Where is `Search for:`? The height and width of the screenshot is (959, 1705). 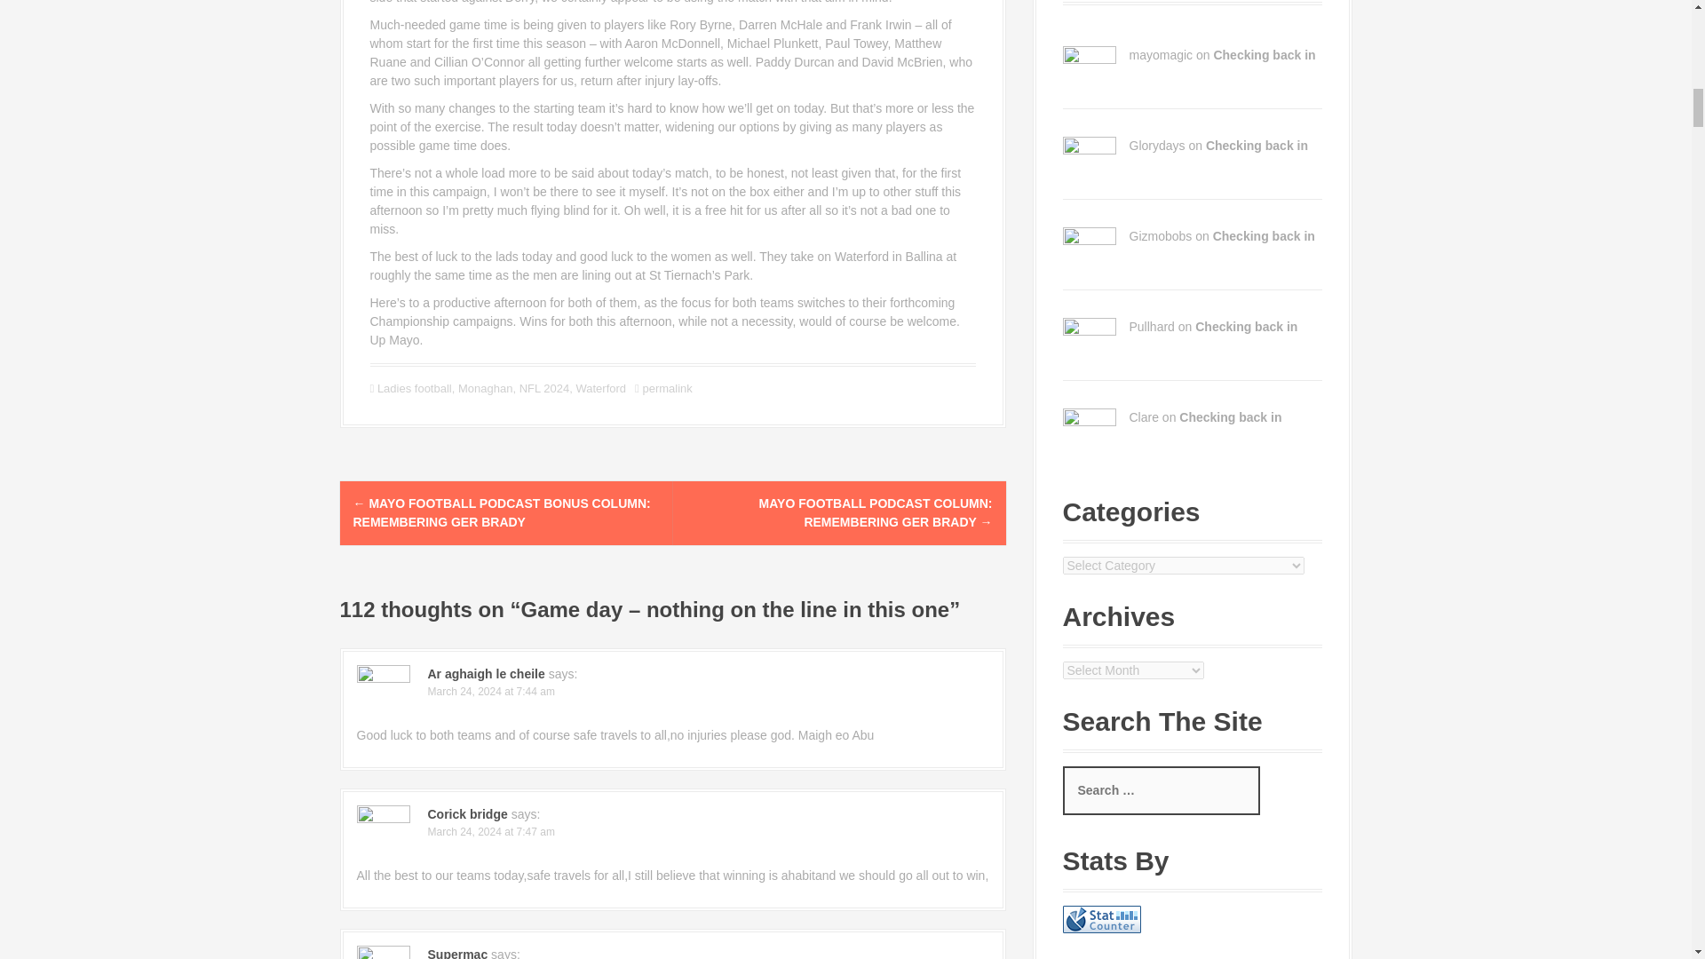 Search for: is located at coordinates (1161, 790).